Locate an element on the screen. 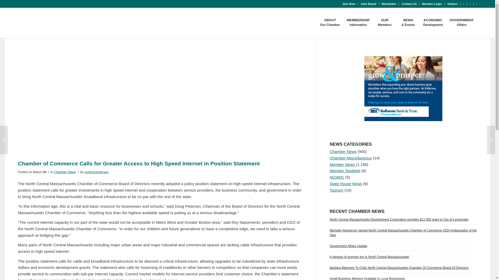 The image size is (499, 280). Join Now is located at coordinates (358, 22).